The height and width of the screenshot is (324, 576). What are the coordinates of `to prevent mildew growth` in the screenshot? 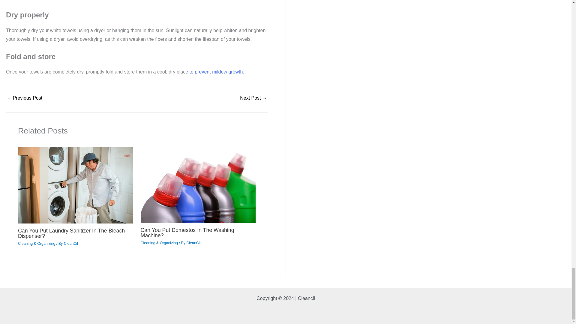 It's located at (216, 72).